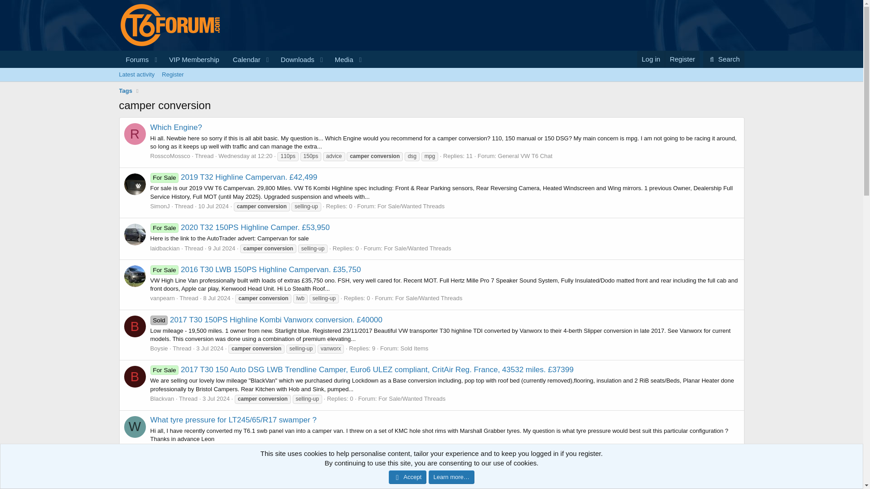 The height and width of the screenshot is (489, 870). I want to click on Register, so click(172, 75).